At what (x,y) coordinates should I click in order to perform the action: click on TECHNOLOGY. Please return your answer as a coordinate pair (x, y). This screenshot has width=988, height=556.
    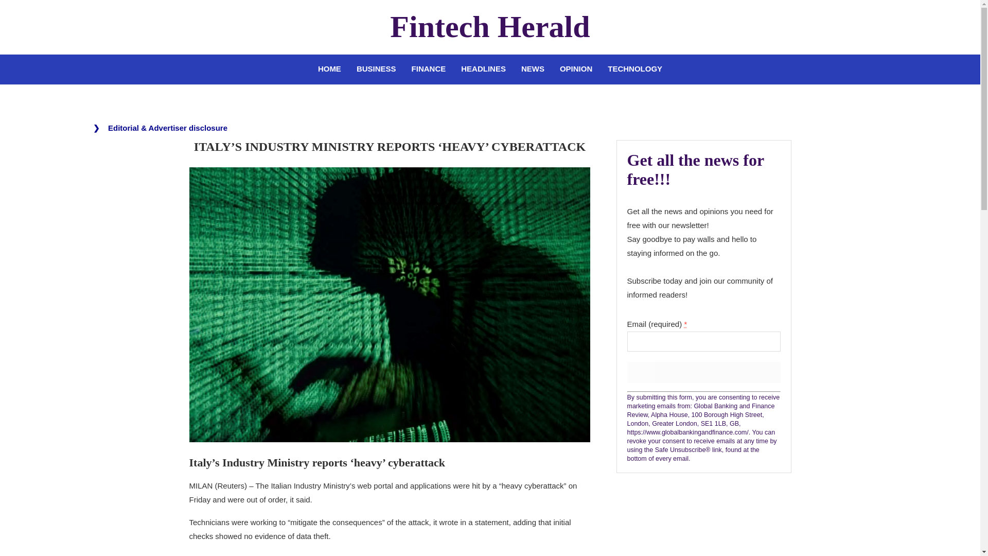
    Looking at the image, I should click on (634, 69).